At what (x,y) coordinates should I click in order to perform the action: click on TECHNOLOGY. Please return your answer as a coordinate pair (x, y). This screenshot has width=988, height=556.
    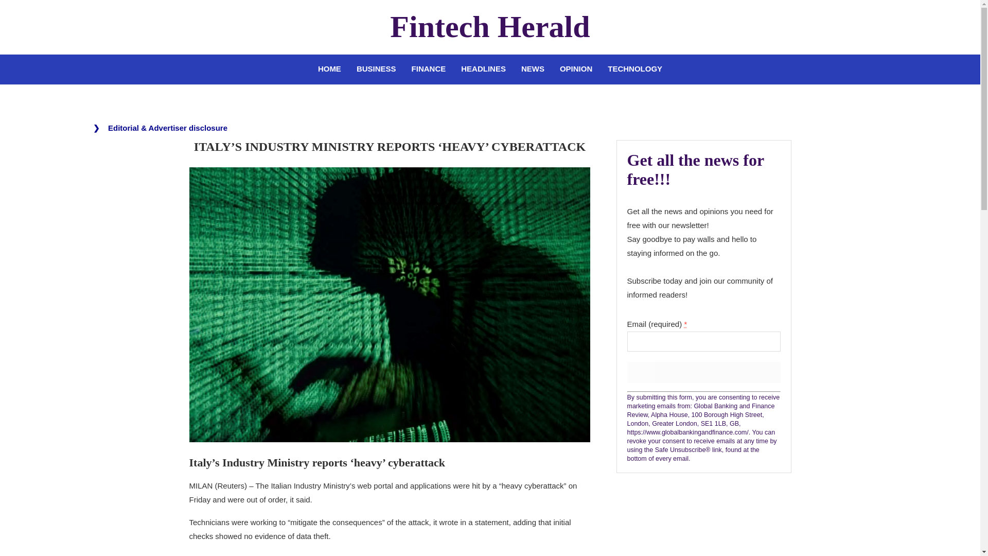
    Looking at the image, I should click on (634, 69).